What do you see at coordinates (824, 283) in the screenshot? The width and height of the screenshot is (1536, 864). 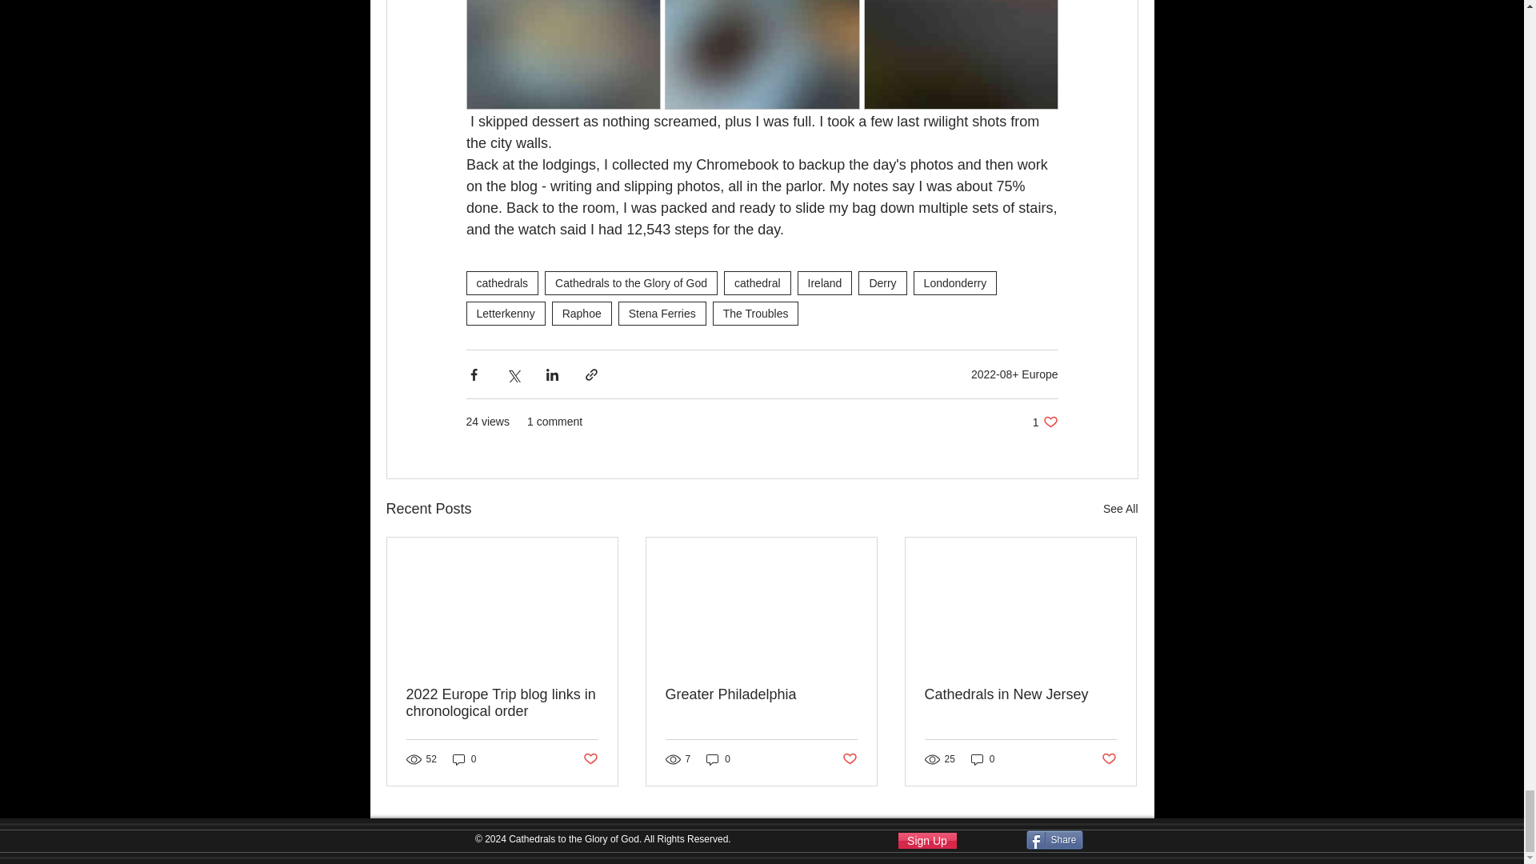 I see `Ireland` at bounding box center [824, 283].